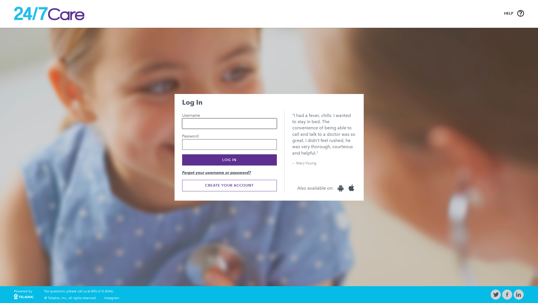 The height and width of the screenshot is (303, 538). Describe the element at coordinates (230, 173) in the screenshot. I see `Forgot your username or password?` at that location.